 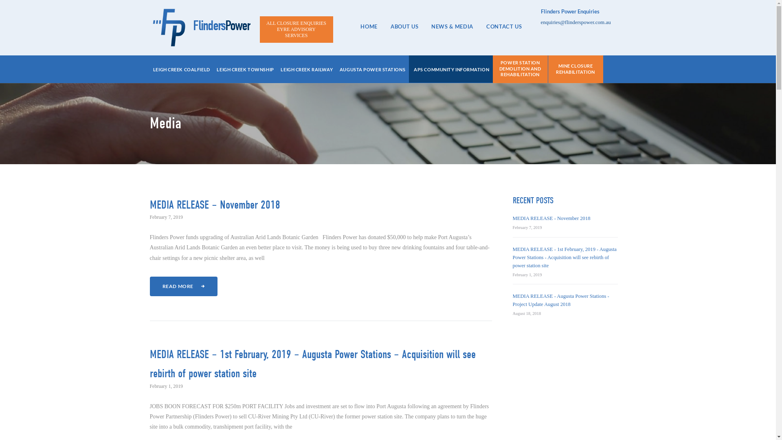 What do you see at coordinates (551, 218) in the screenshot?
I see `MEDIA RELEASE - November 2018` at bounding box center [551, 218].